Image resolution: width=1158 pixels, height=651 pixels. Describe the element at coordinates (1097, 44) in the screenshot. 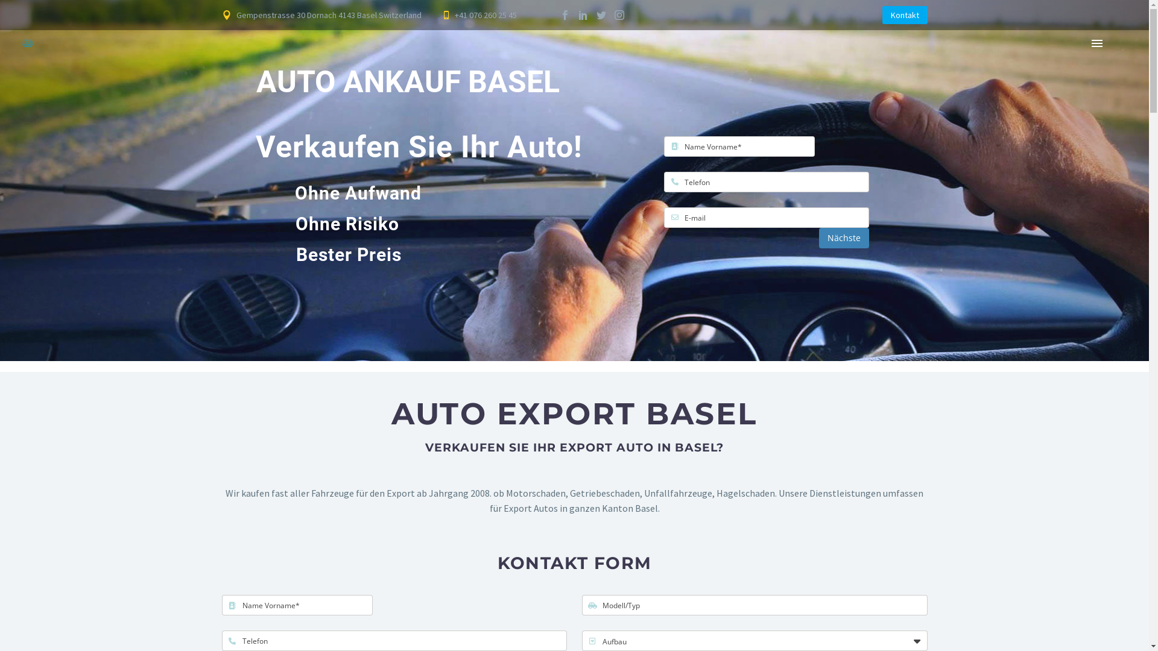

I see `Primary Menu` at that location.